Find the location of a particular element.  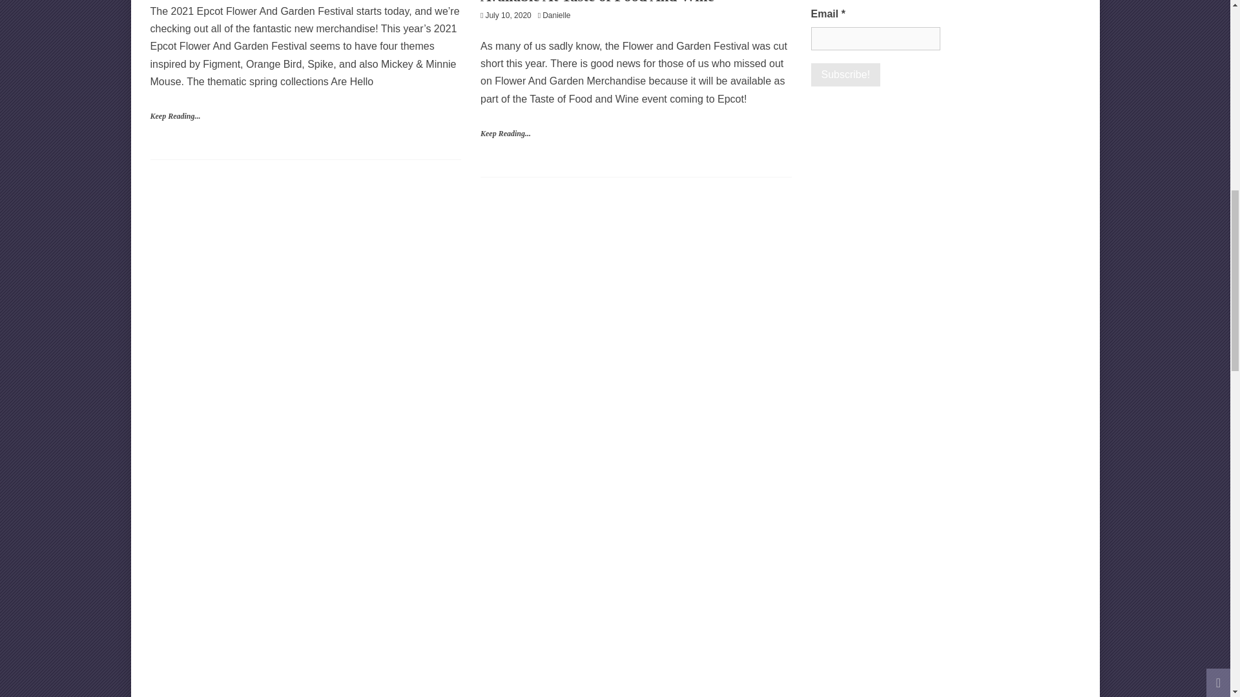

Email is located at coordinates (875, 39).